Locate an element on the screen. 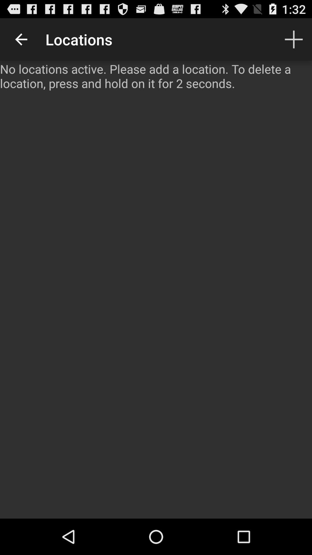  click item above the no locations active is located at coordinates (21, 39).